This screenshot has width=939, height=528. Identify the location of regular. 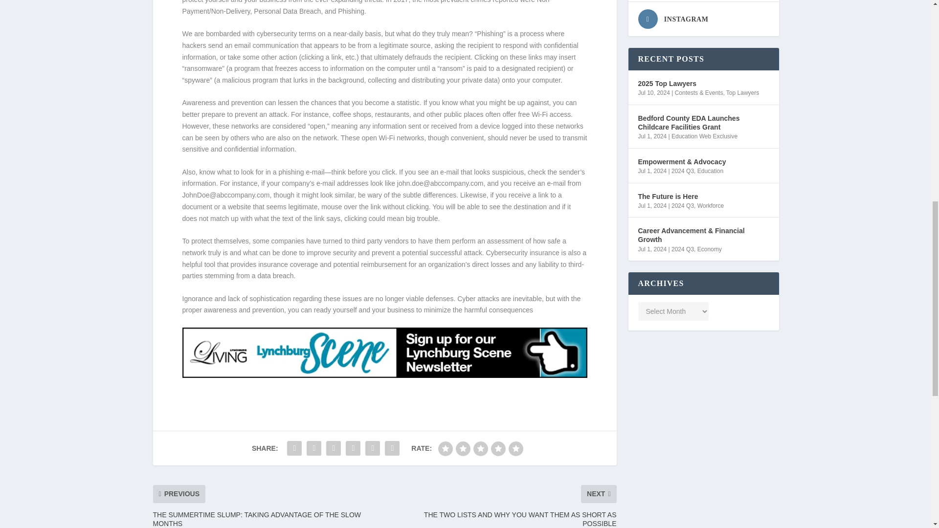
(480, 449).